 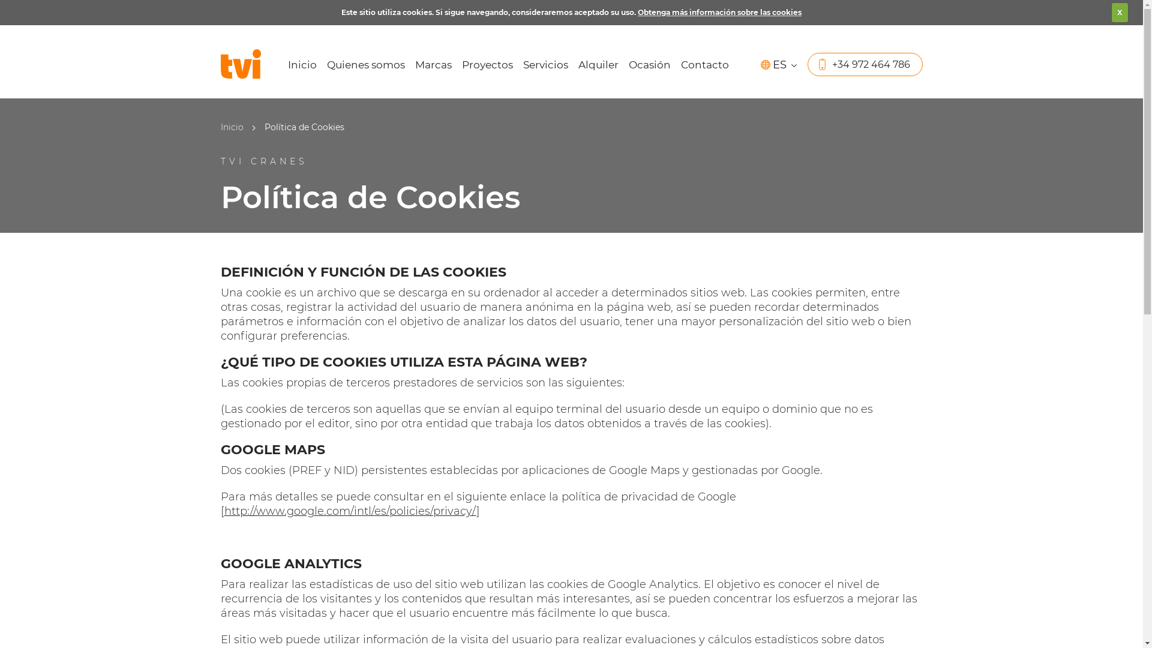 I want to click on Servicios, so click(x=546, y=71).